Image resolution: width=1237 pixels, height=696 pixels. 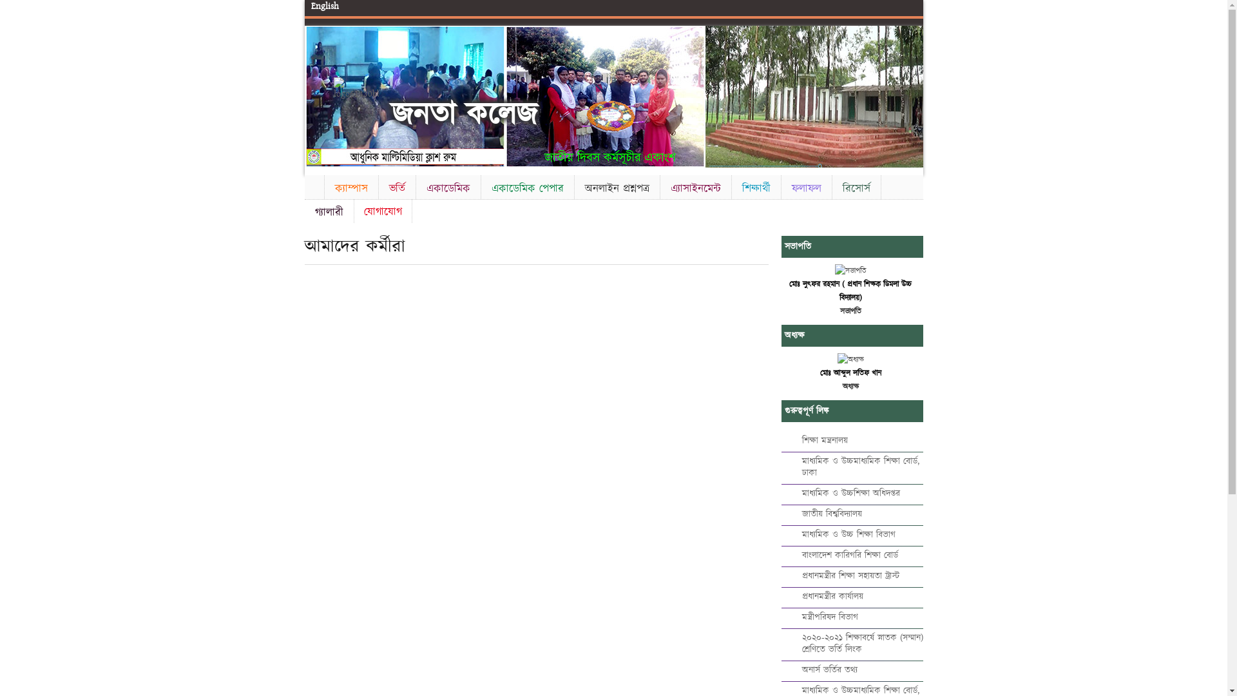 What do you see at coordinates (316, 94) in the screenshot?
I see `Previous` at bounding box center [316, 94].